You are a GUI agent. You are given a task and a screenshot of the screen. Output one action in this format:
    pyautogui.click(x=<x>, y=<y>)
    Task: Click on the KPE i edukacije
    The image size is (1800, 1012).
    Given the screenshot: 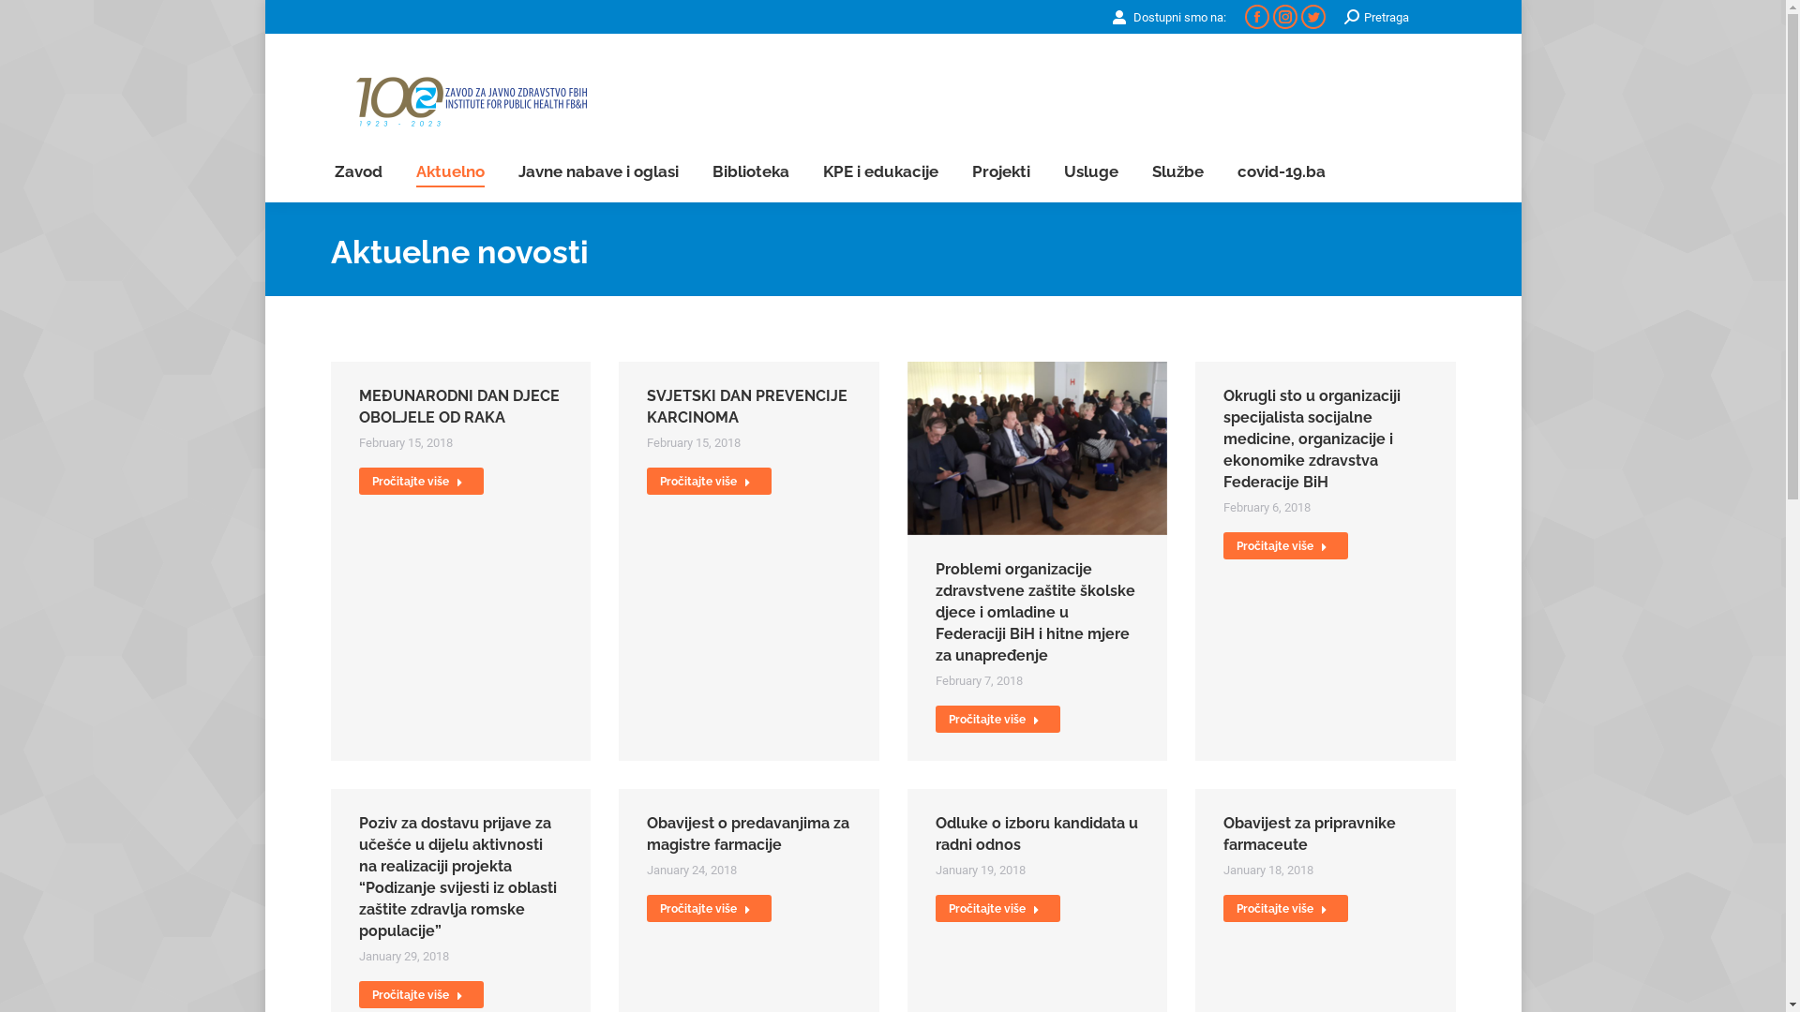 What is the action you would take?
    pyautogui.click(x=881, y=172)
    